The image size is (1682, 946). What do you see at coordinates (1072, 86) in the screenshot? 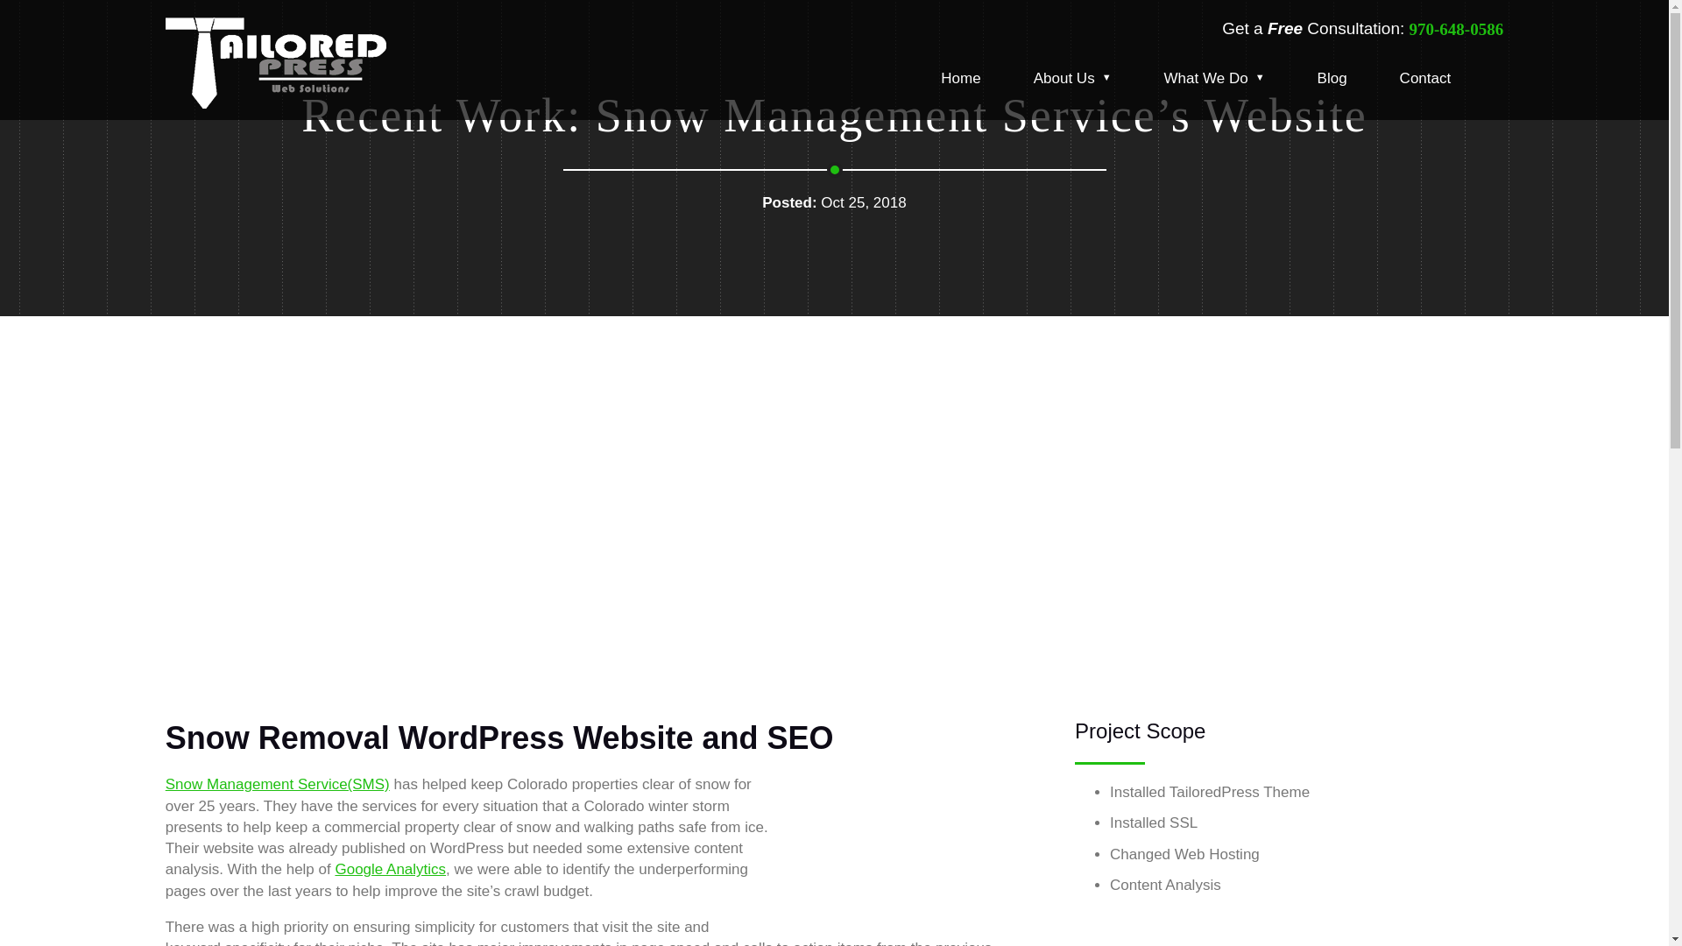
I see `About Us` at bounding box center [1072, 86].